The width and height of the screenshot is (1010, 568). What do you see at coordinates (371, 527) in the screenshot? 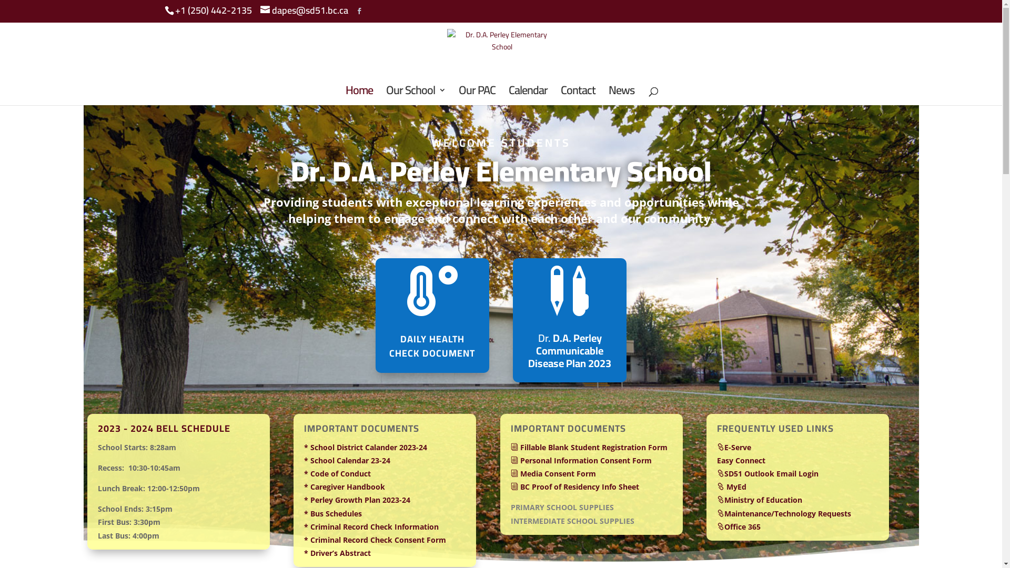
I see `* Criminal Record Check Information` at bounding box center [371, 527].